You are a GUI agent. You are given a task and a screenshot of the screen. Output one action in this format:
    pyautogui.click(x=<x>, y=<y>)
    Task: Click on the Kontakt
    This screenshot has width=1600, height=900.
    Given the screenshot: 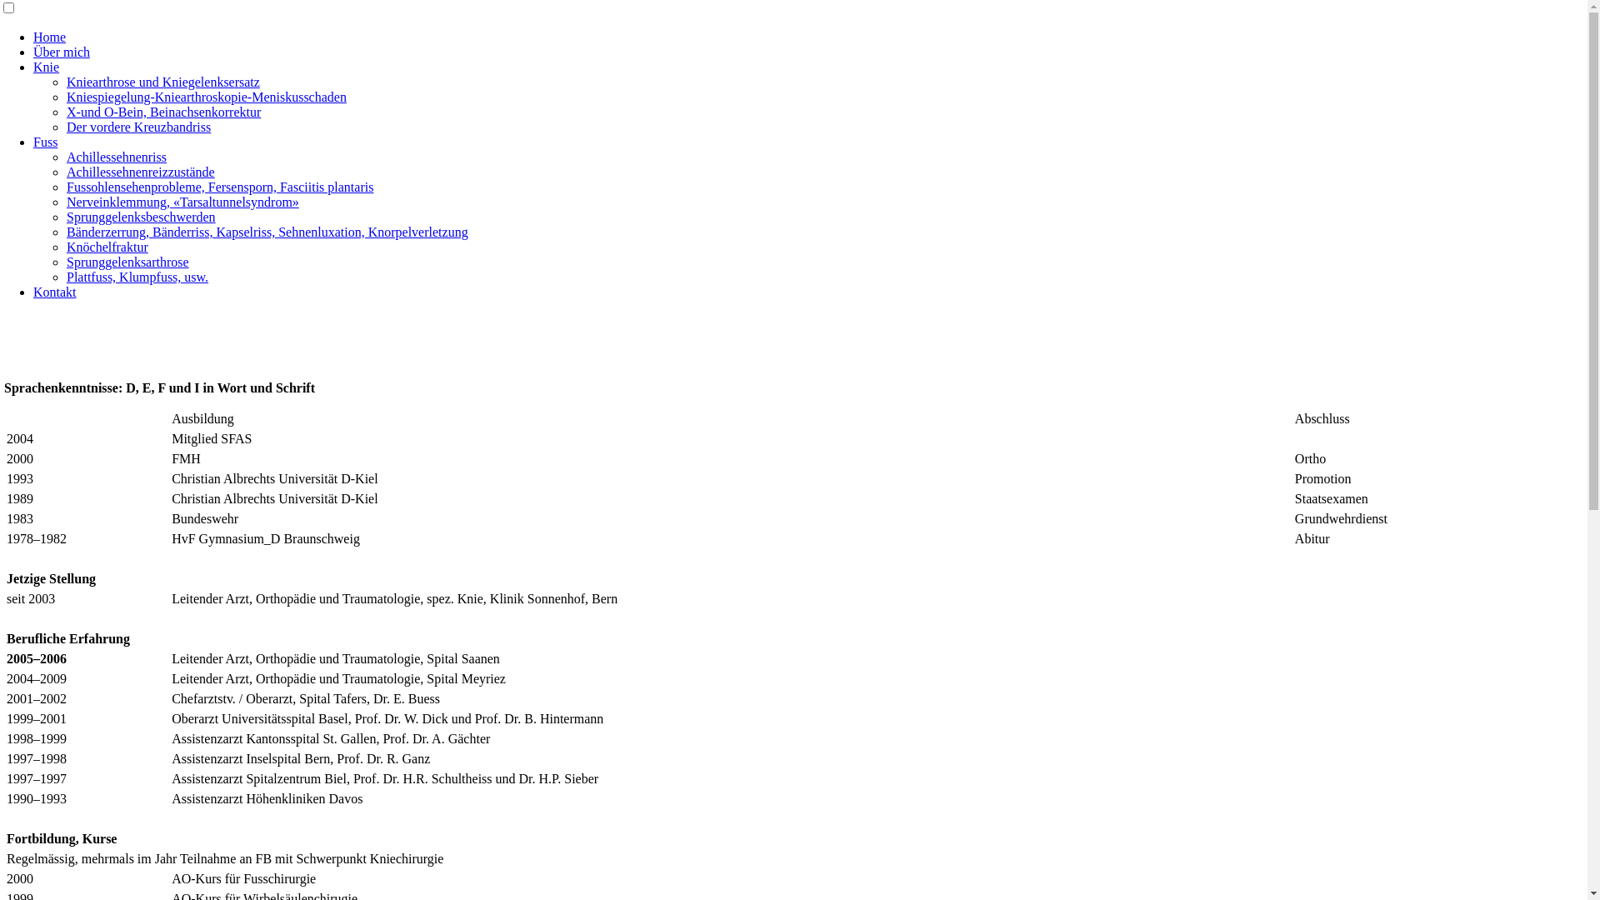 What is the action you would take?
    pyautogui.click(x=55, y=292)
    